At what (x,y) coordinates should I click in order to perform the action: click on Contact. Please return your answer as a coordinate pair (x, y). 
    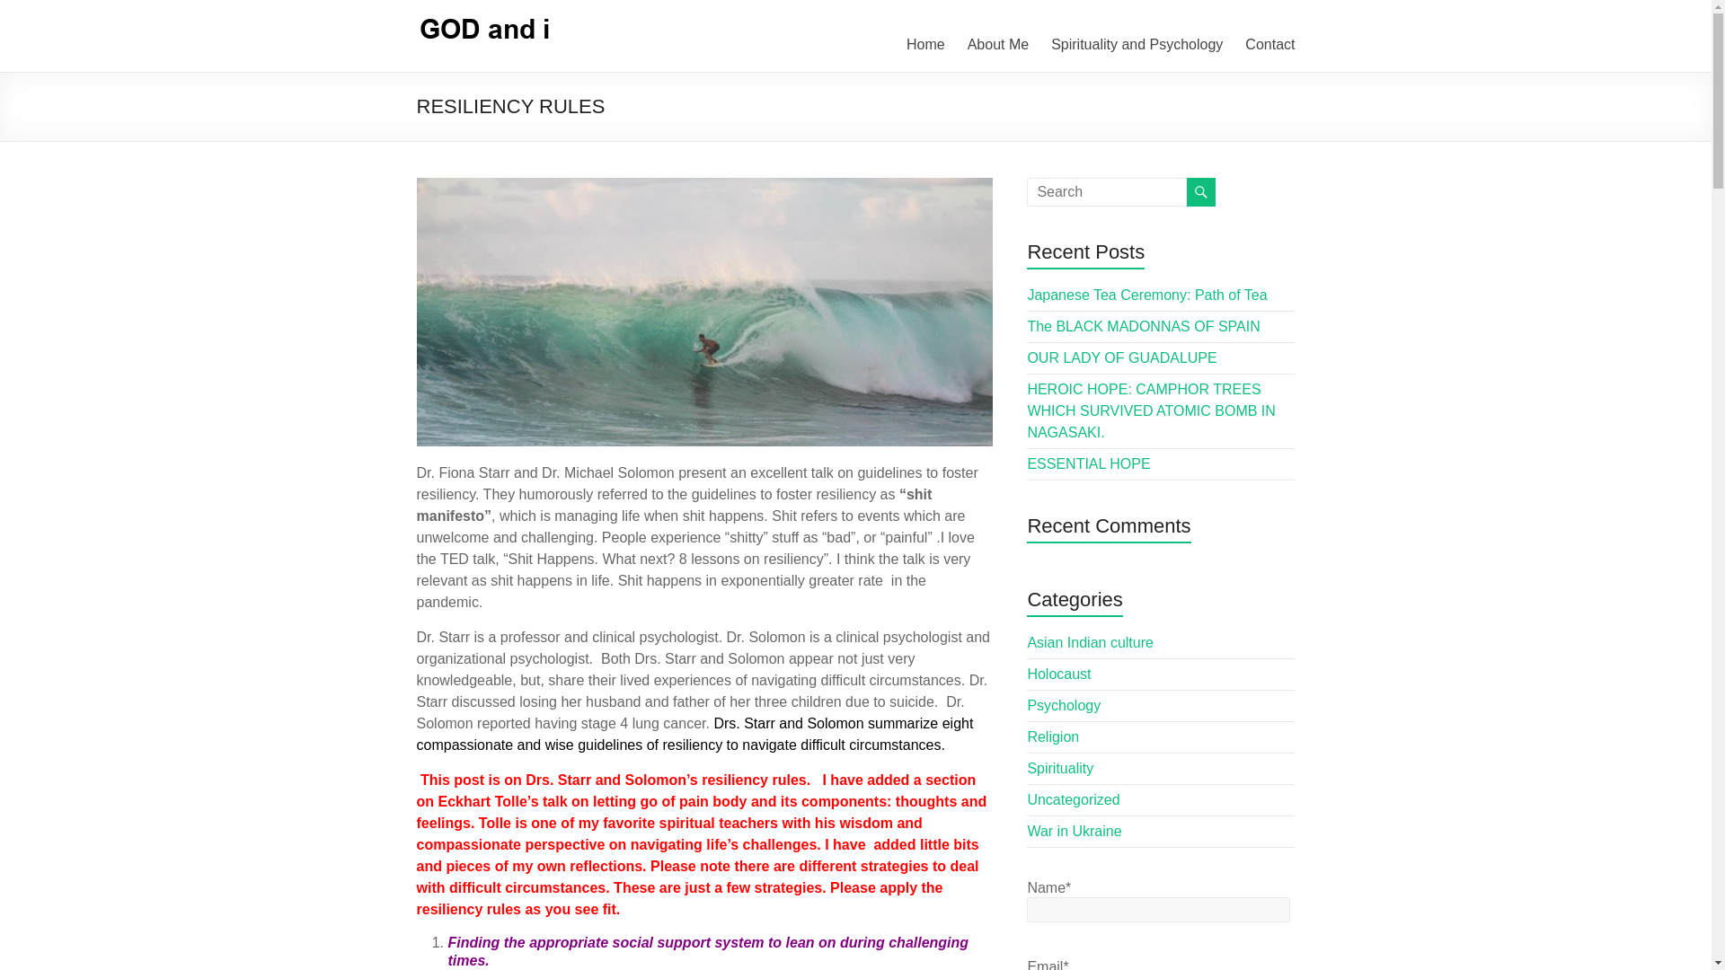
    Looking at the image, I should click on (1270, 44).